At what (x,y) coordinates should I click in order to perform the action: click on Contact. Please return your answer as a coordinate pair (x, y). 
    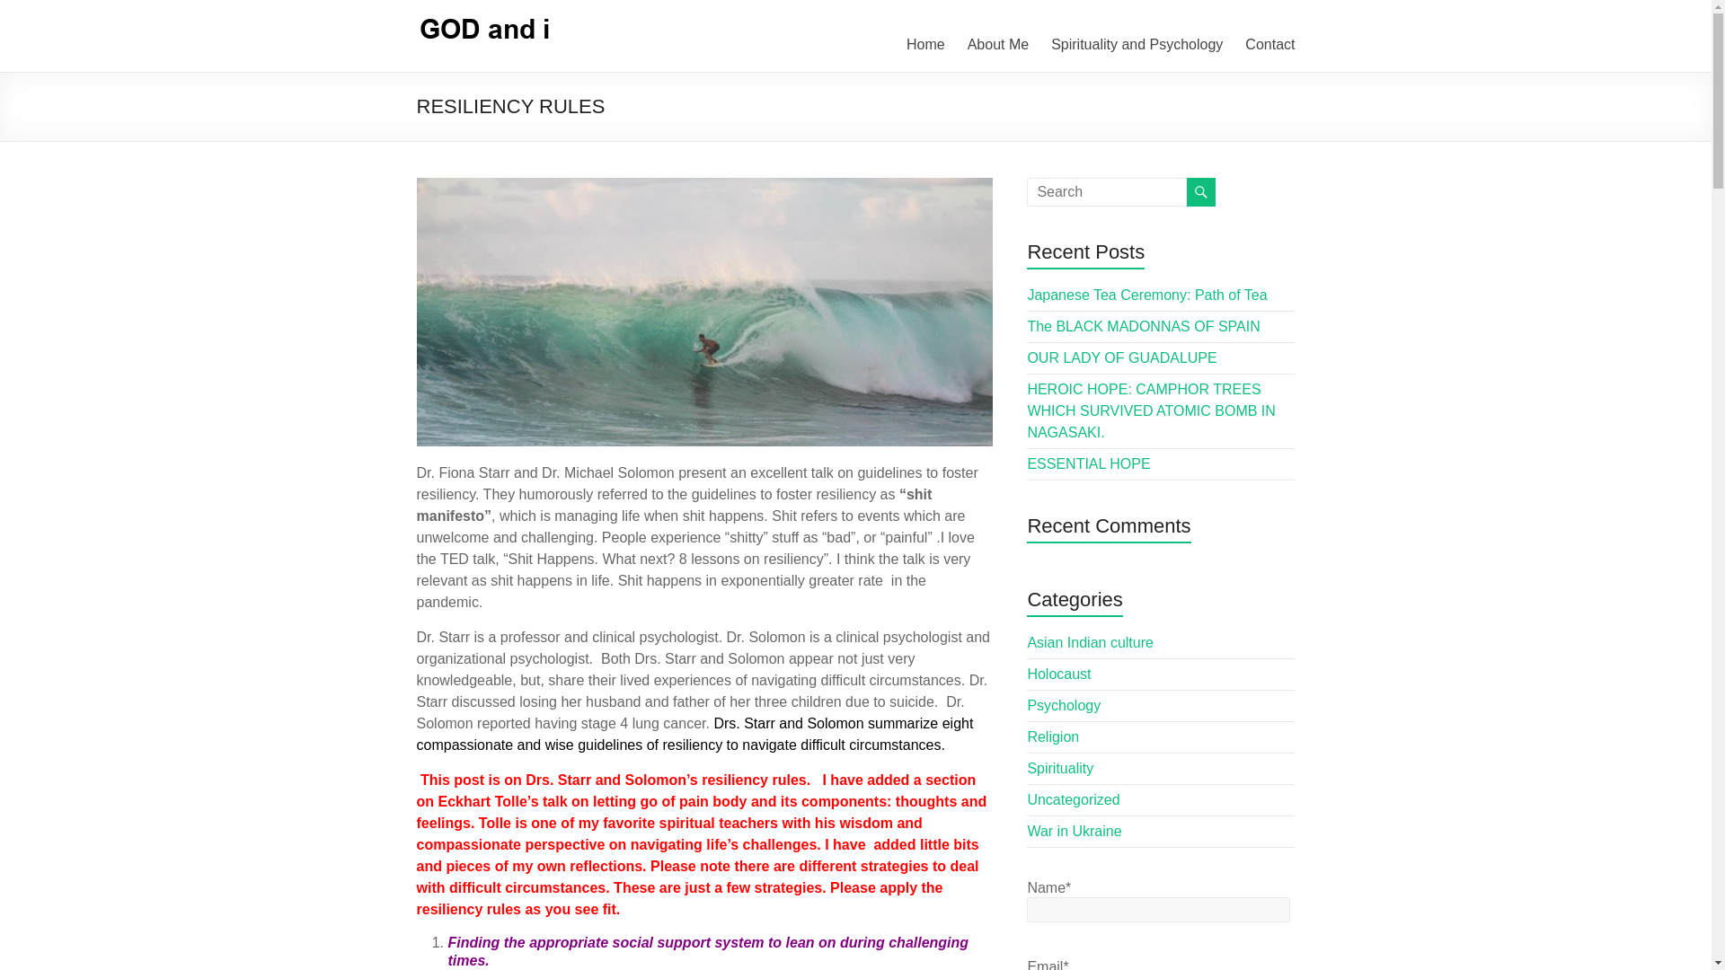
    Looking at the image, I should click on (1270, 44).